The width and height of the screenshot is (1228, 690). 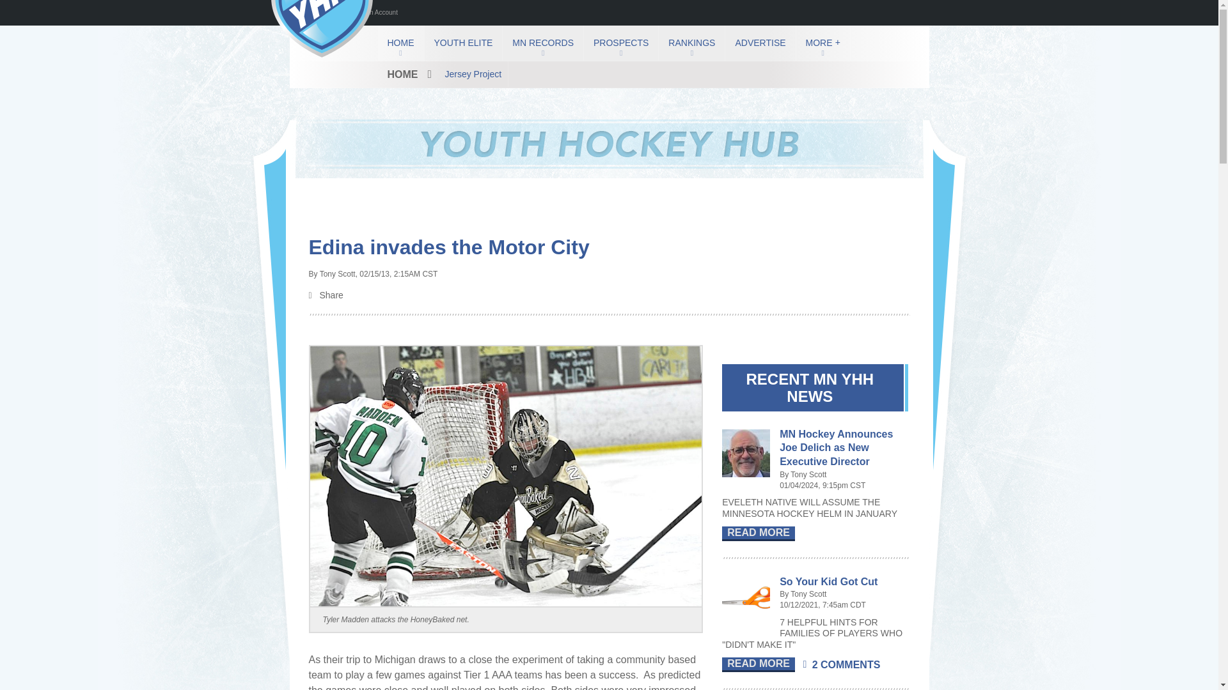 What do you see at coordinates (542, 43) in the screenshot?
I see `click to go to 'MN Records'` at bounding box center [542, 43].